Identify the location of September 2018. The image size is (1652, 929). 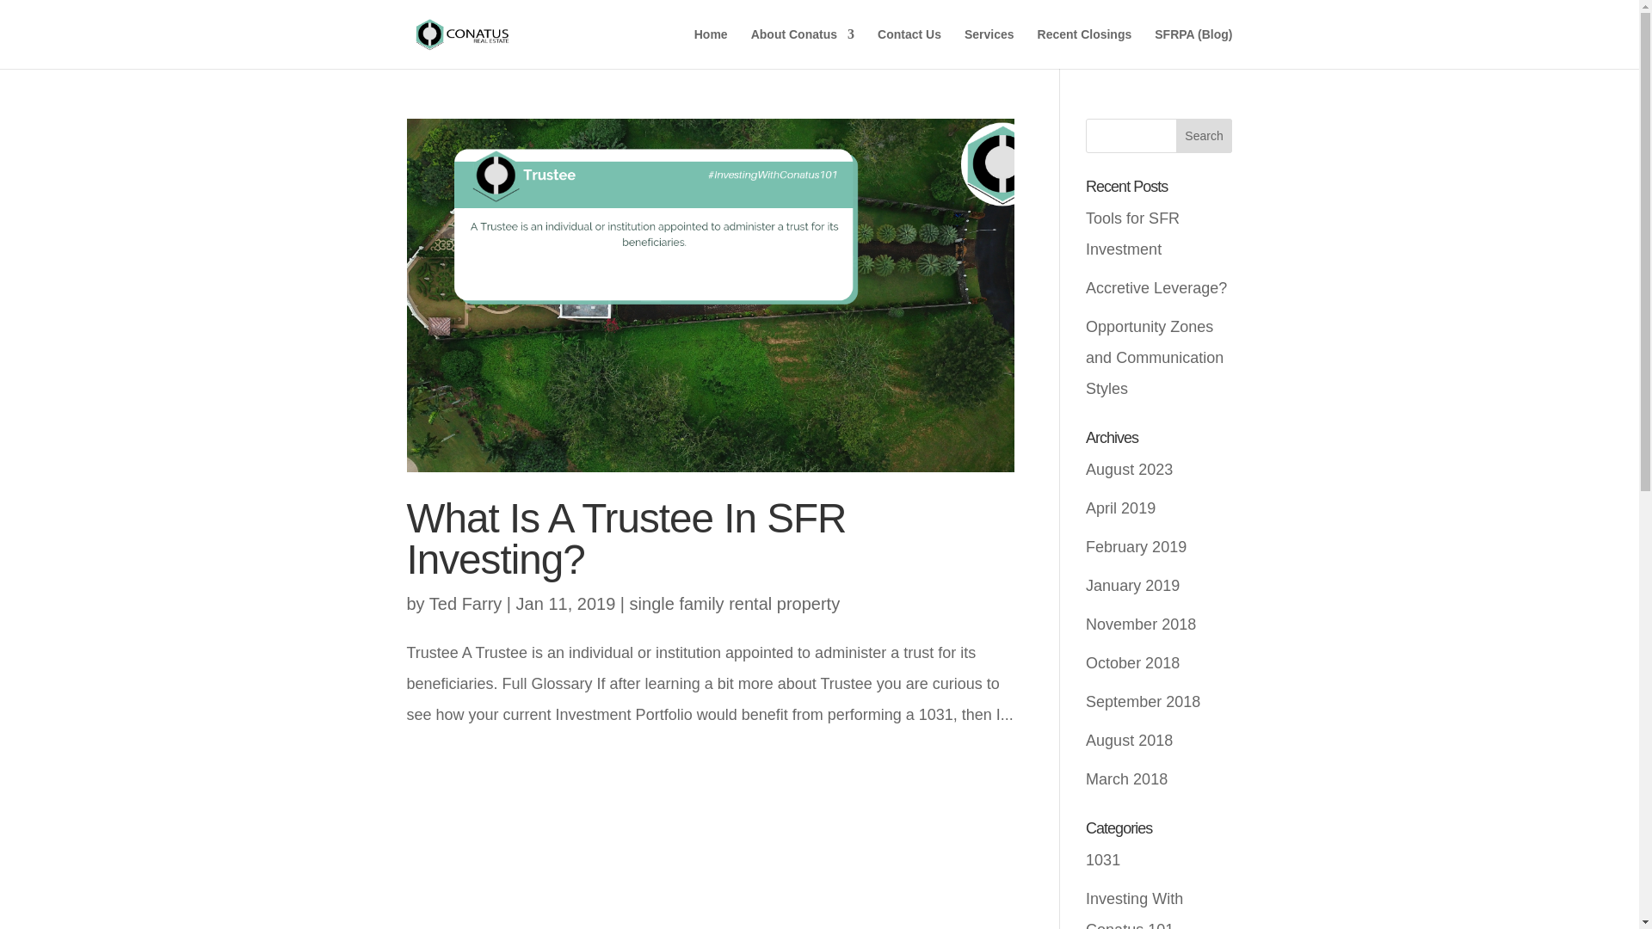
(1143, 702).